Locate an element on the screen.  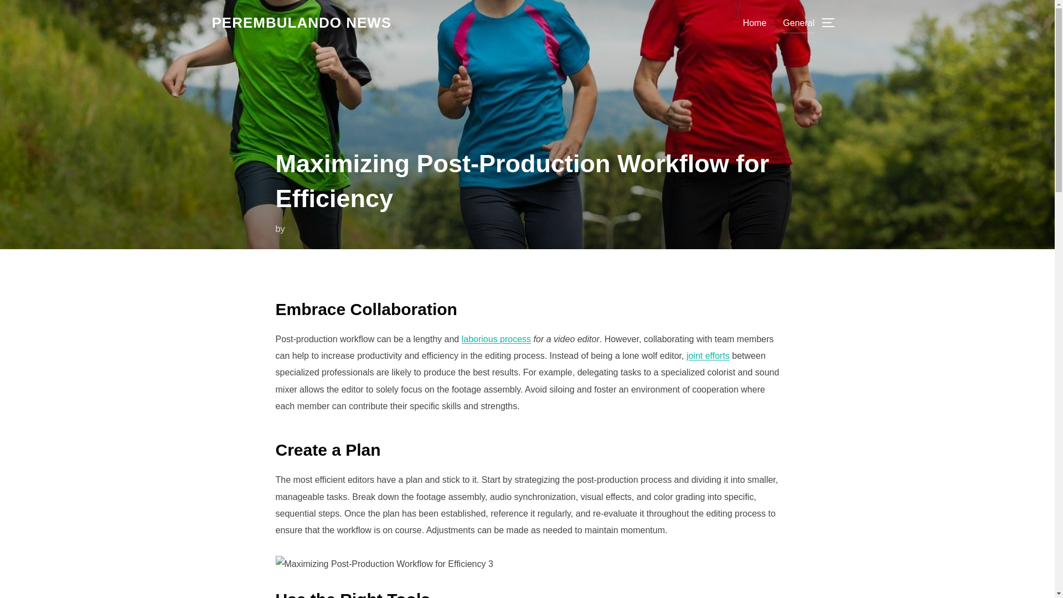
Blog is located at coordinates (301, 23).